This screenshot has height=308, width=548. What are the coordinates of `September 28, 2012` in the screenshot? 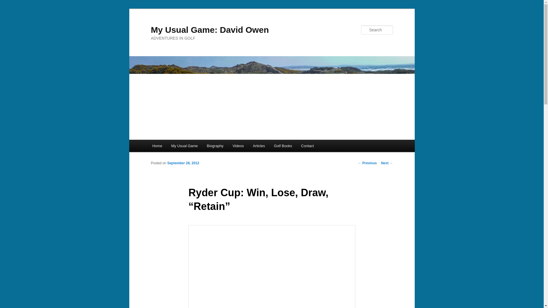 It's located at (183, 163).